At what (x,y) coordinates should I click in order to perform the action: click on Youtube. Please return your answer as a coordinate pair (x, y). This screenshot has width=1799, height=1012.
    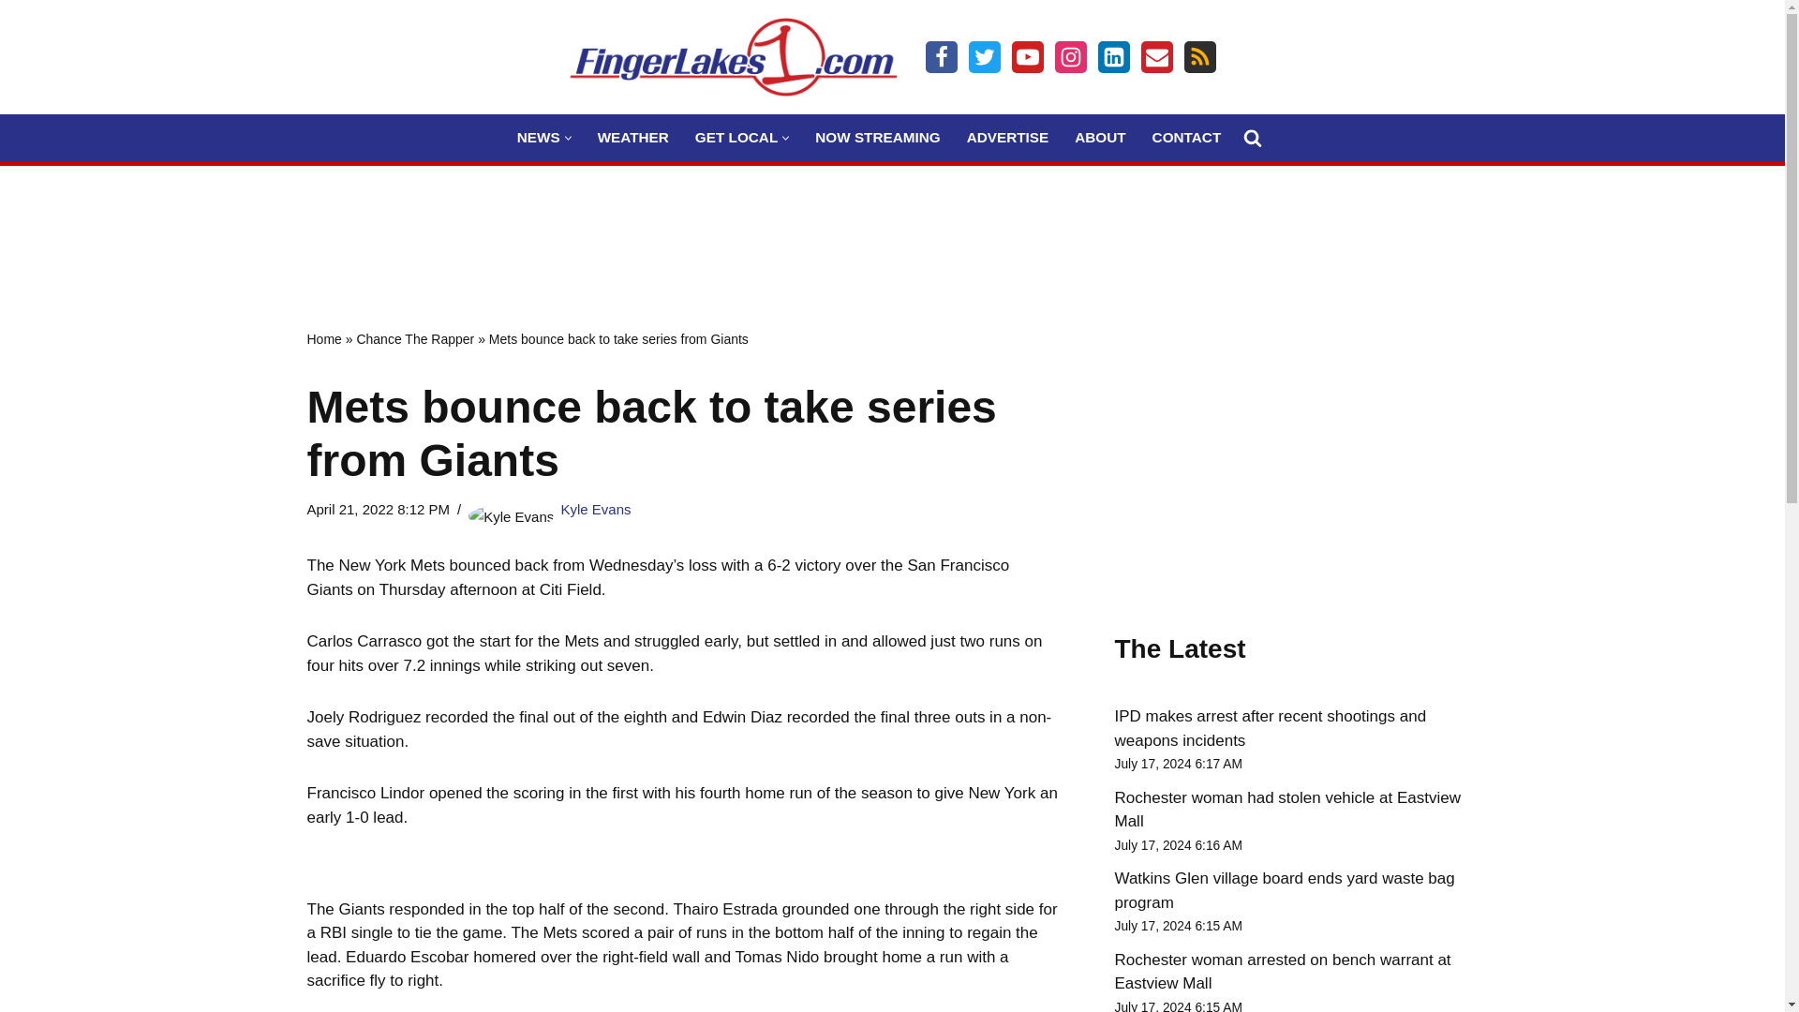
    Looking at the image, I should click on (1027, 56).